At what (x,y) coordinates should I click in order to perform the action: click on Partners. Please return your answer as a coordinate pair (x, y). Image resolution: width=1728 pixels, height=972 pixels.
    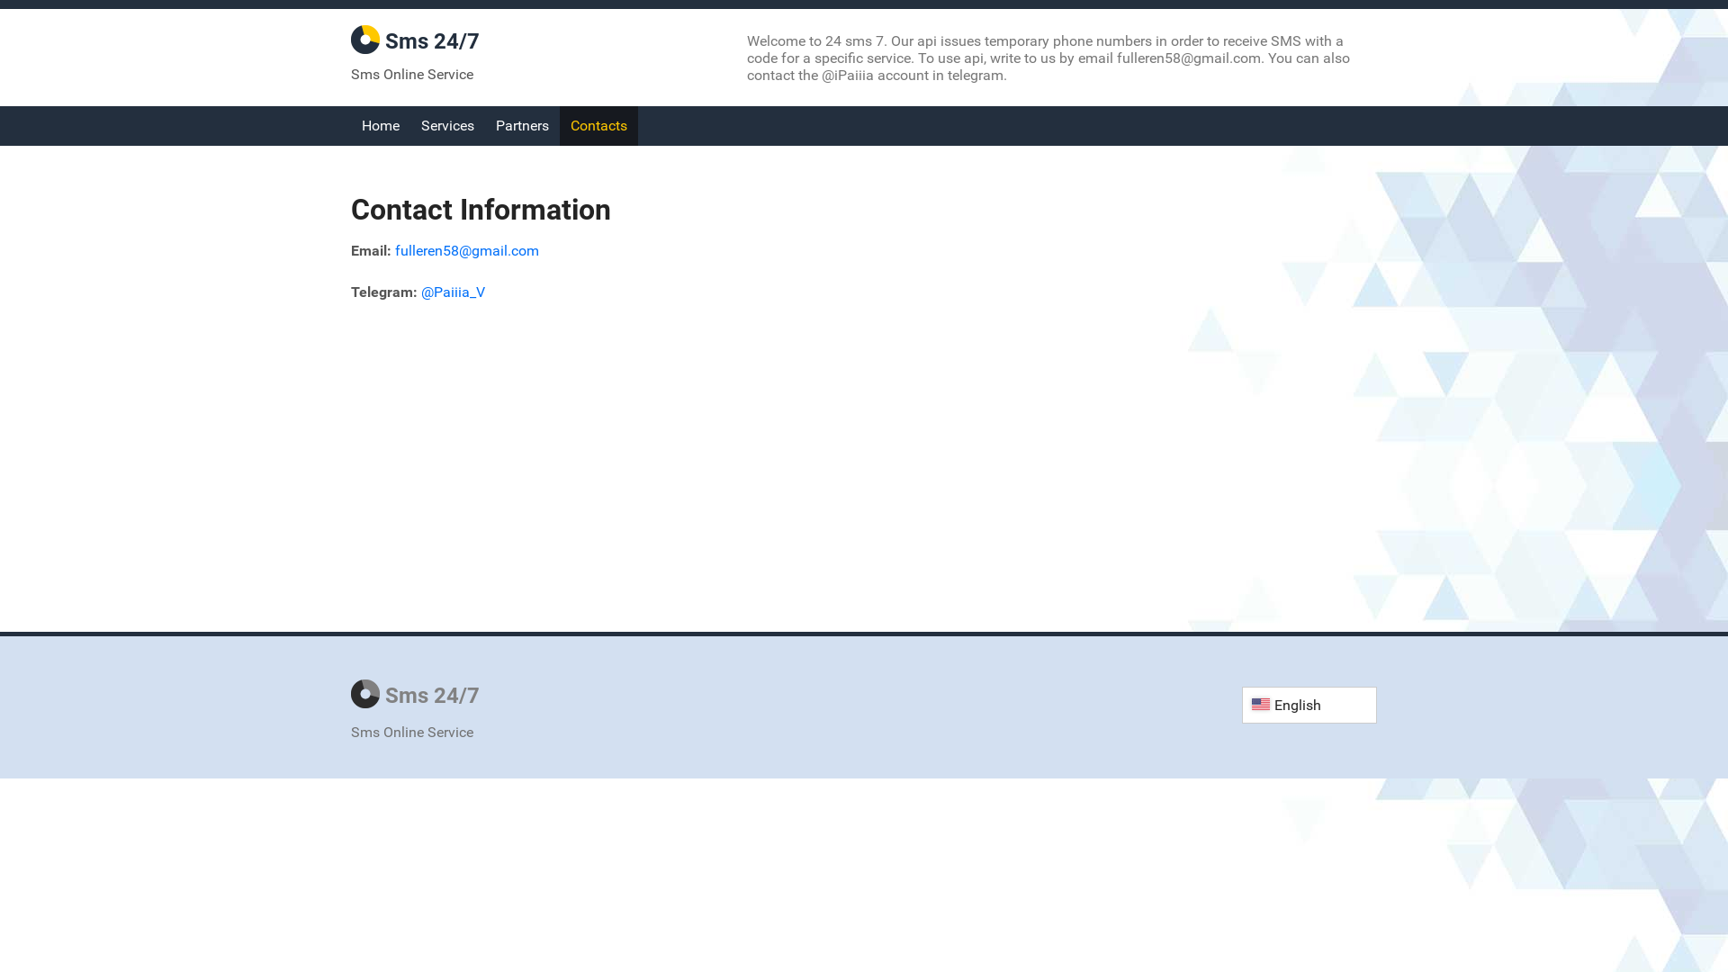
    Looking at the image, I should click on (522, 126).